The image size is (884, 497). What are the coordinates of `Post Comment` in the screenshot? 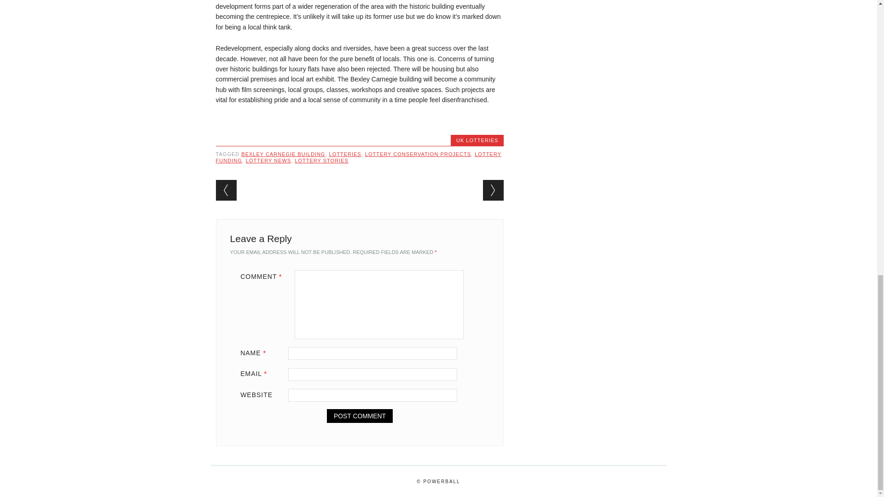 It's located at (360, 416).